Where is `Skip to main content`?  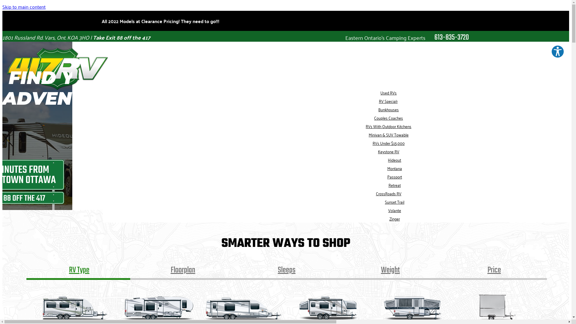
Skip to main content is located at coordinates (24, 7).